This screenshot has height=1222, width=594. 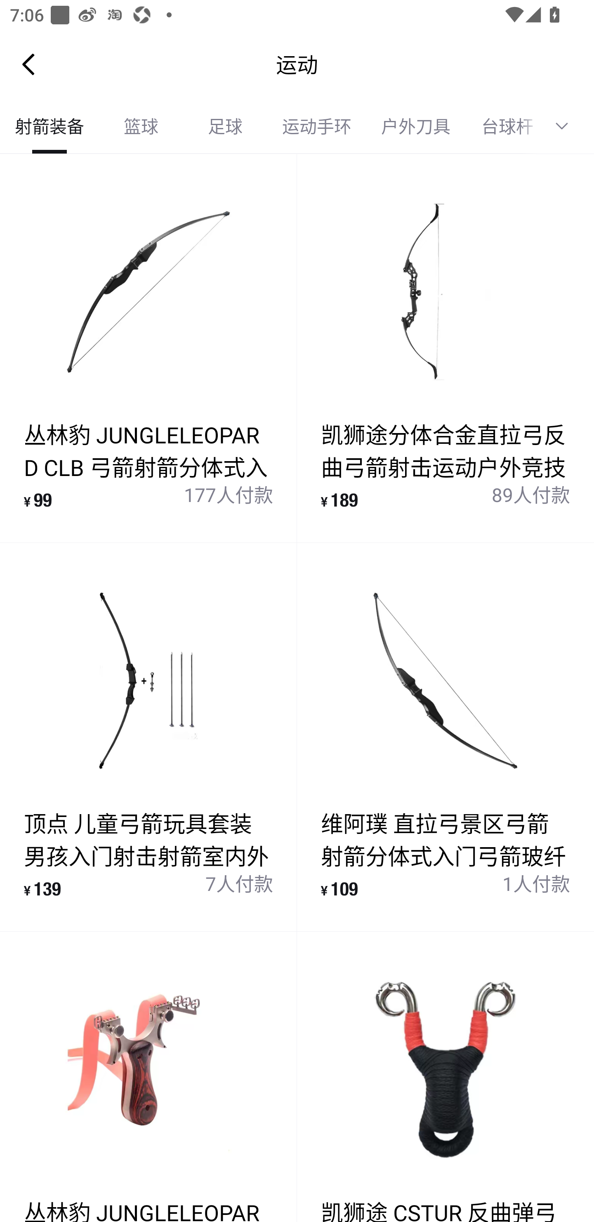 I want to click on Navigate up, so click(x=28, y=64).